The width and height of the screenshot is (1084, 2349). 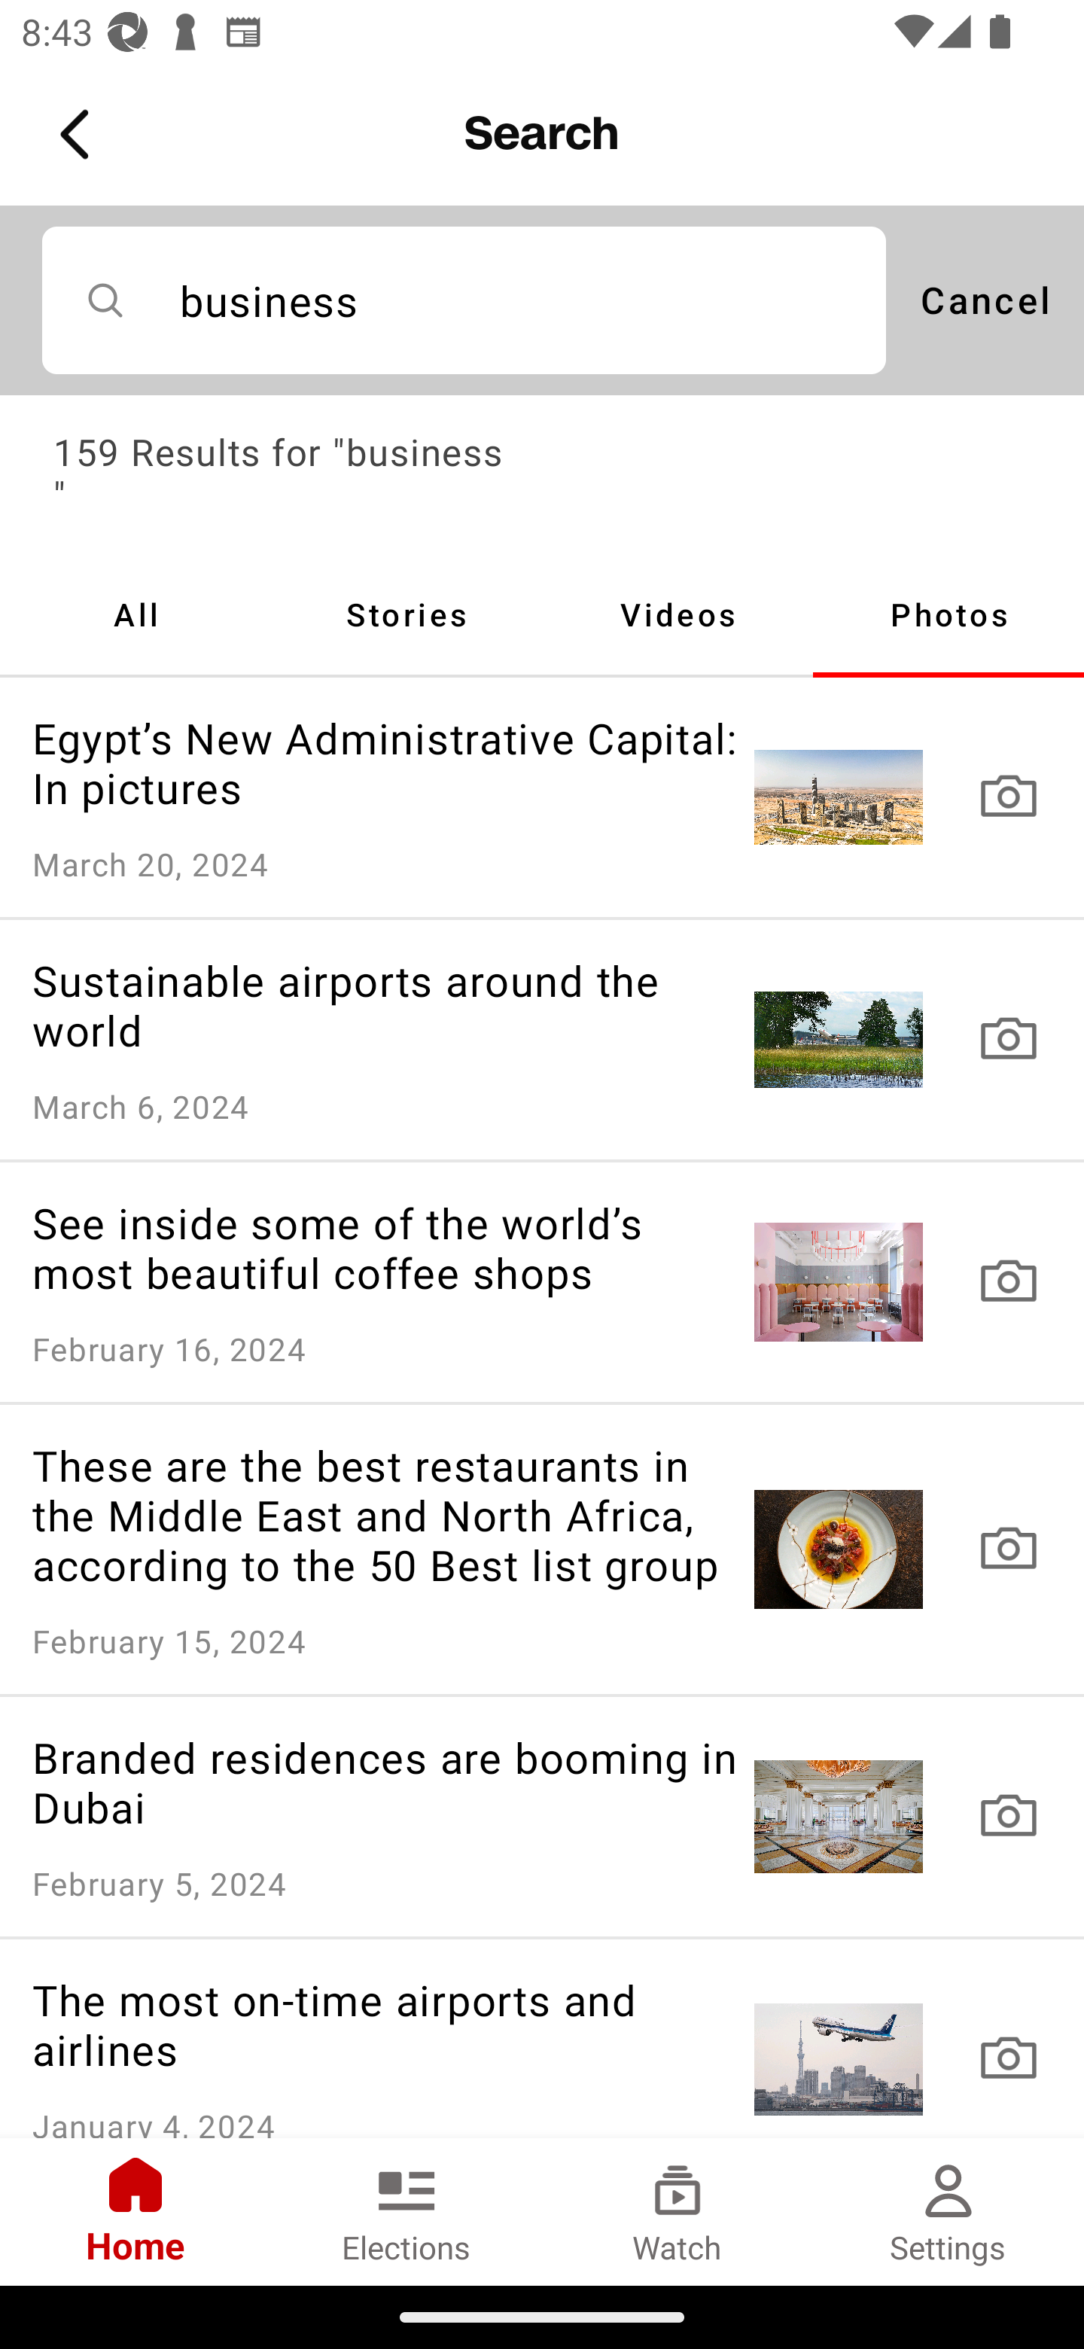 I want to click on business
, so click(x=464, y=300).